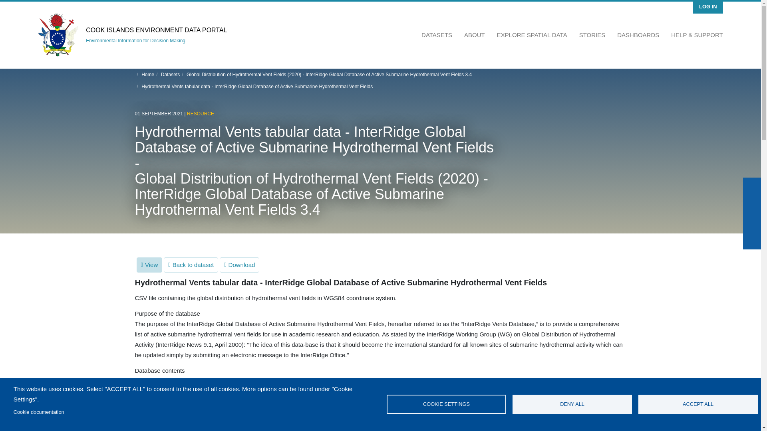  I want to click on EXPLORE SPATIAL DATA, so click(532, 35).